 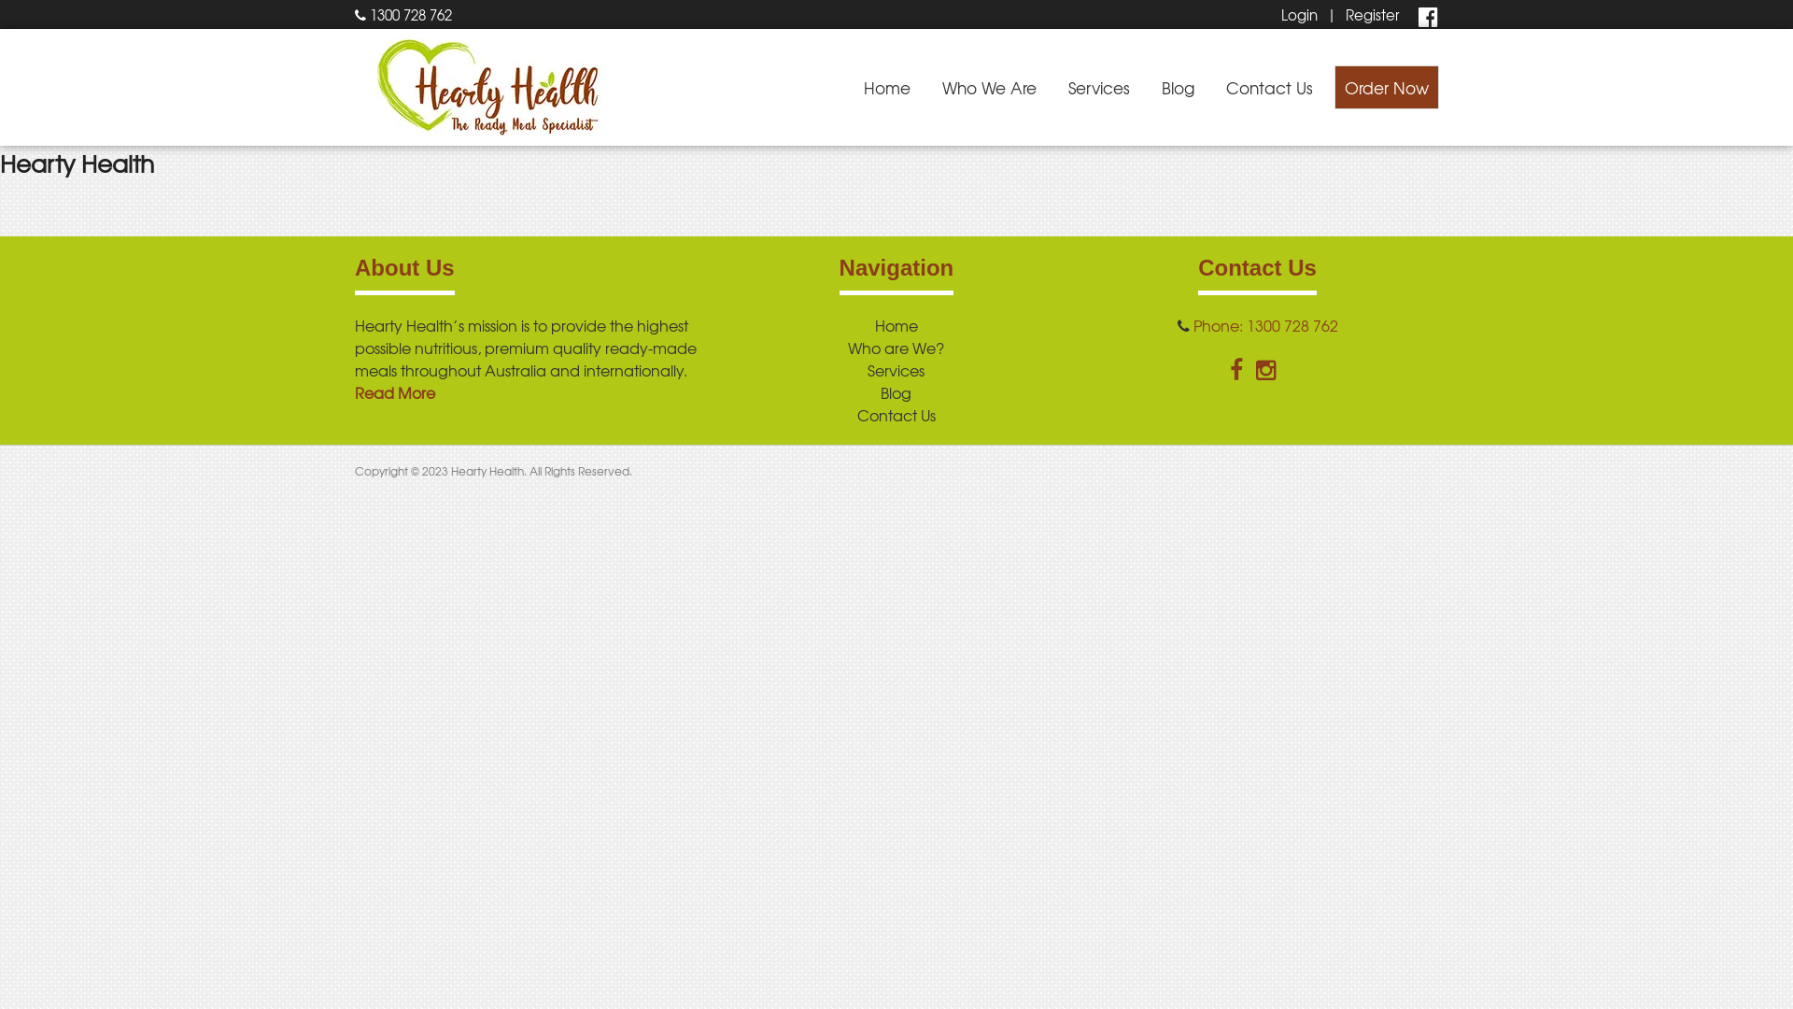 I want to click on Services, so click(x=896, y=370).